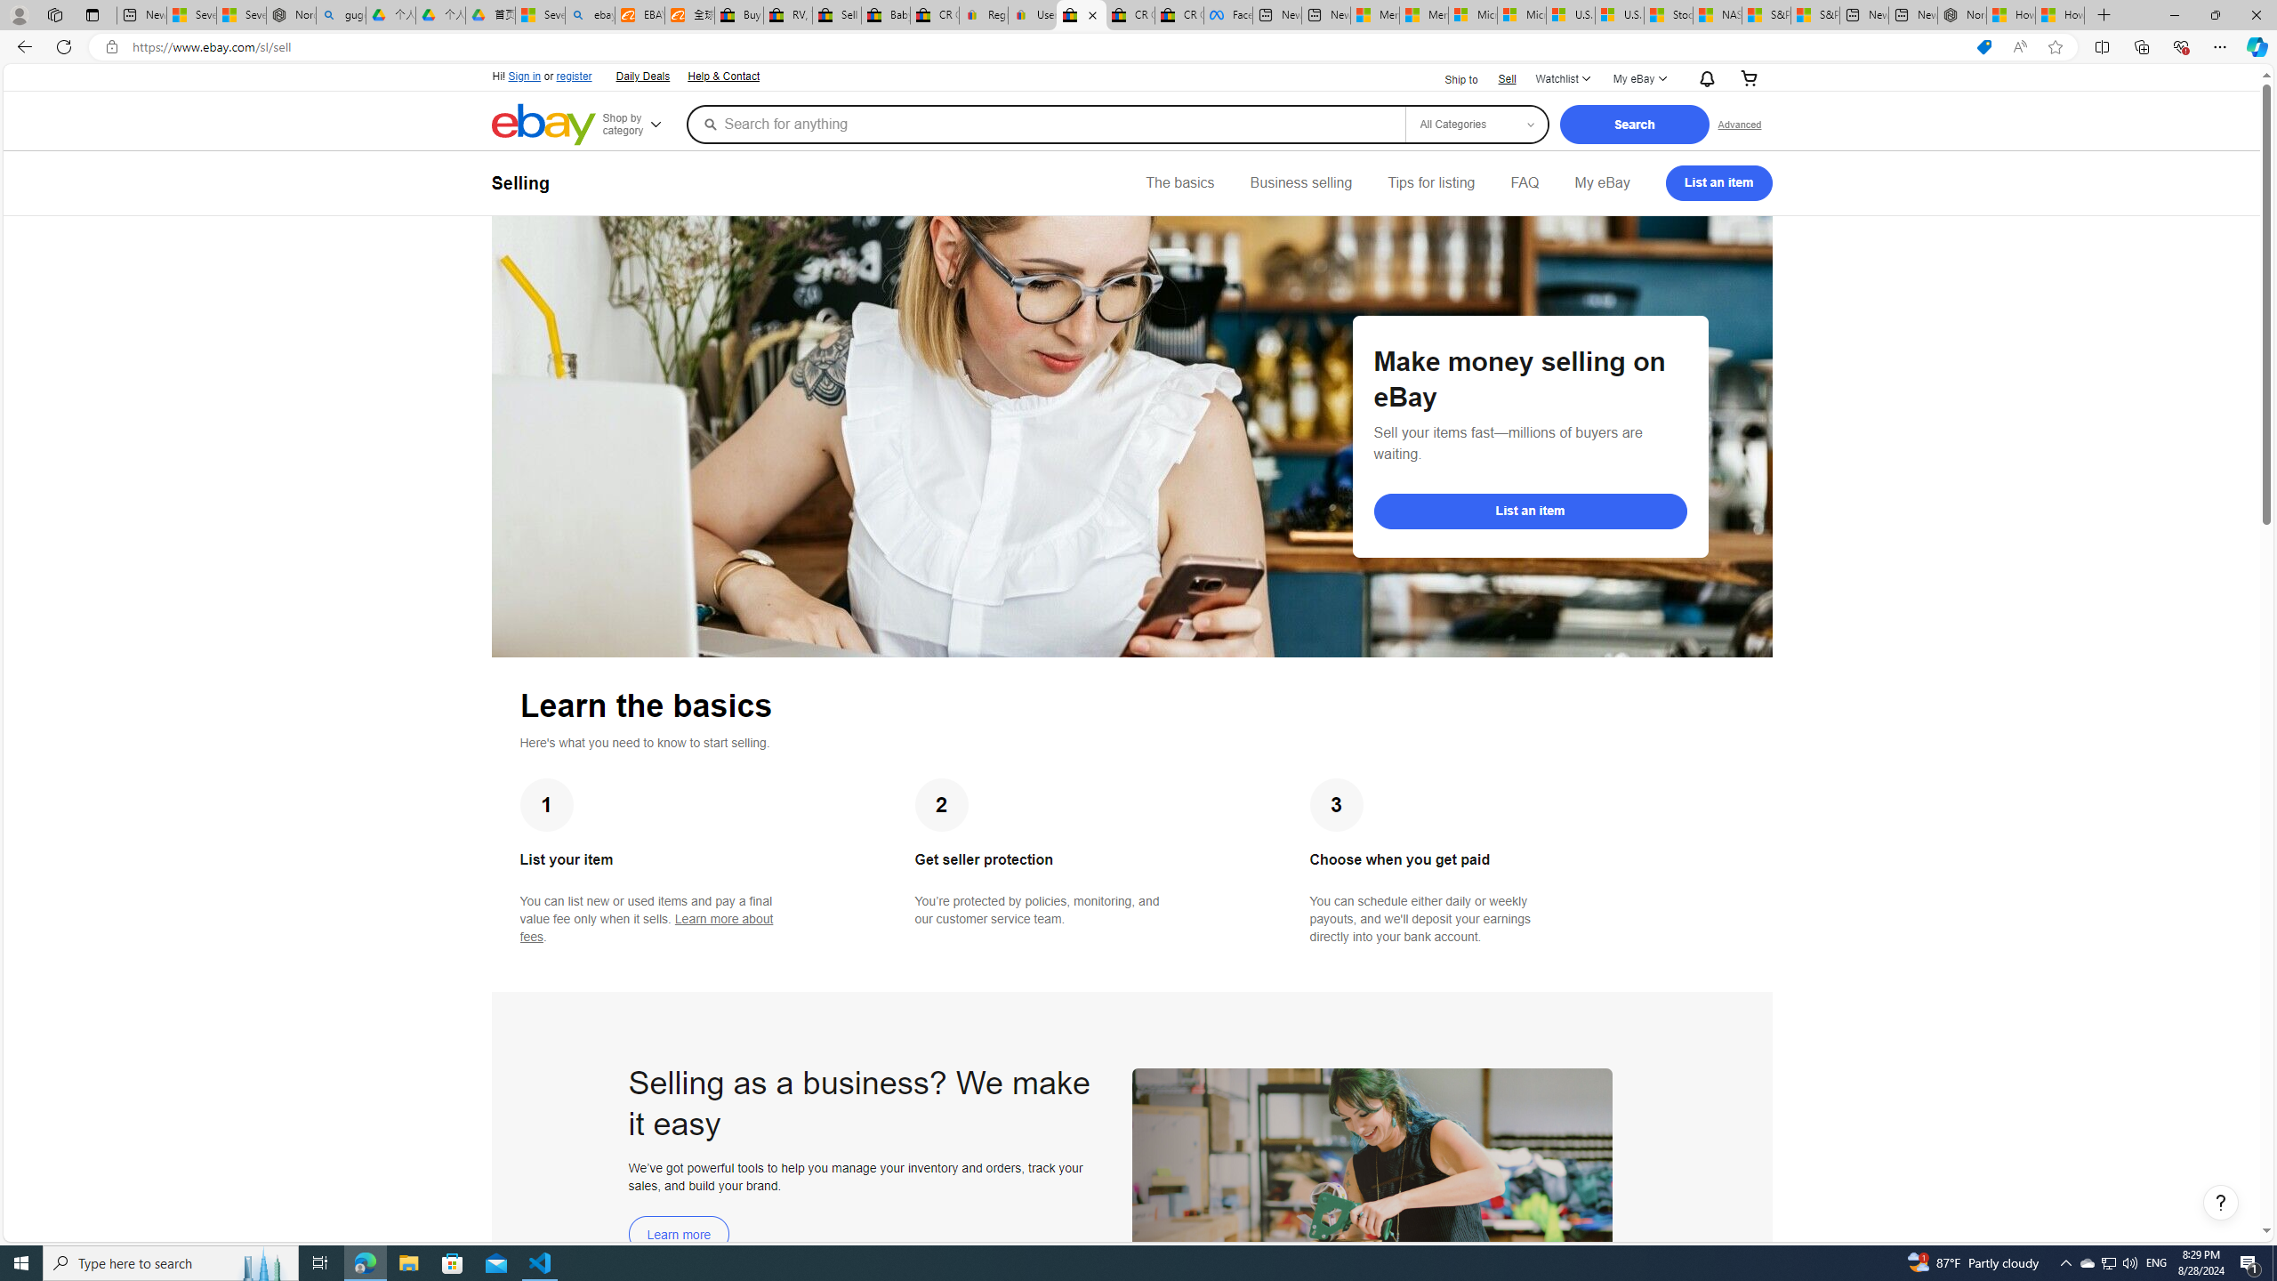 The width and height of the screenshot is (2277, 1281). Describe the element at coordinates (1430, 183) in the screenshot. I see `Tips for listing` at that location.